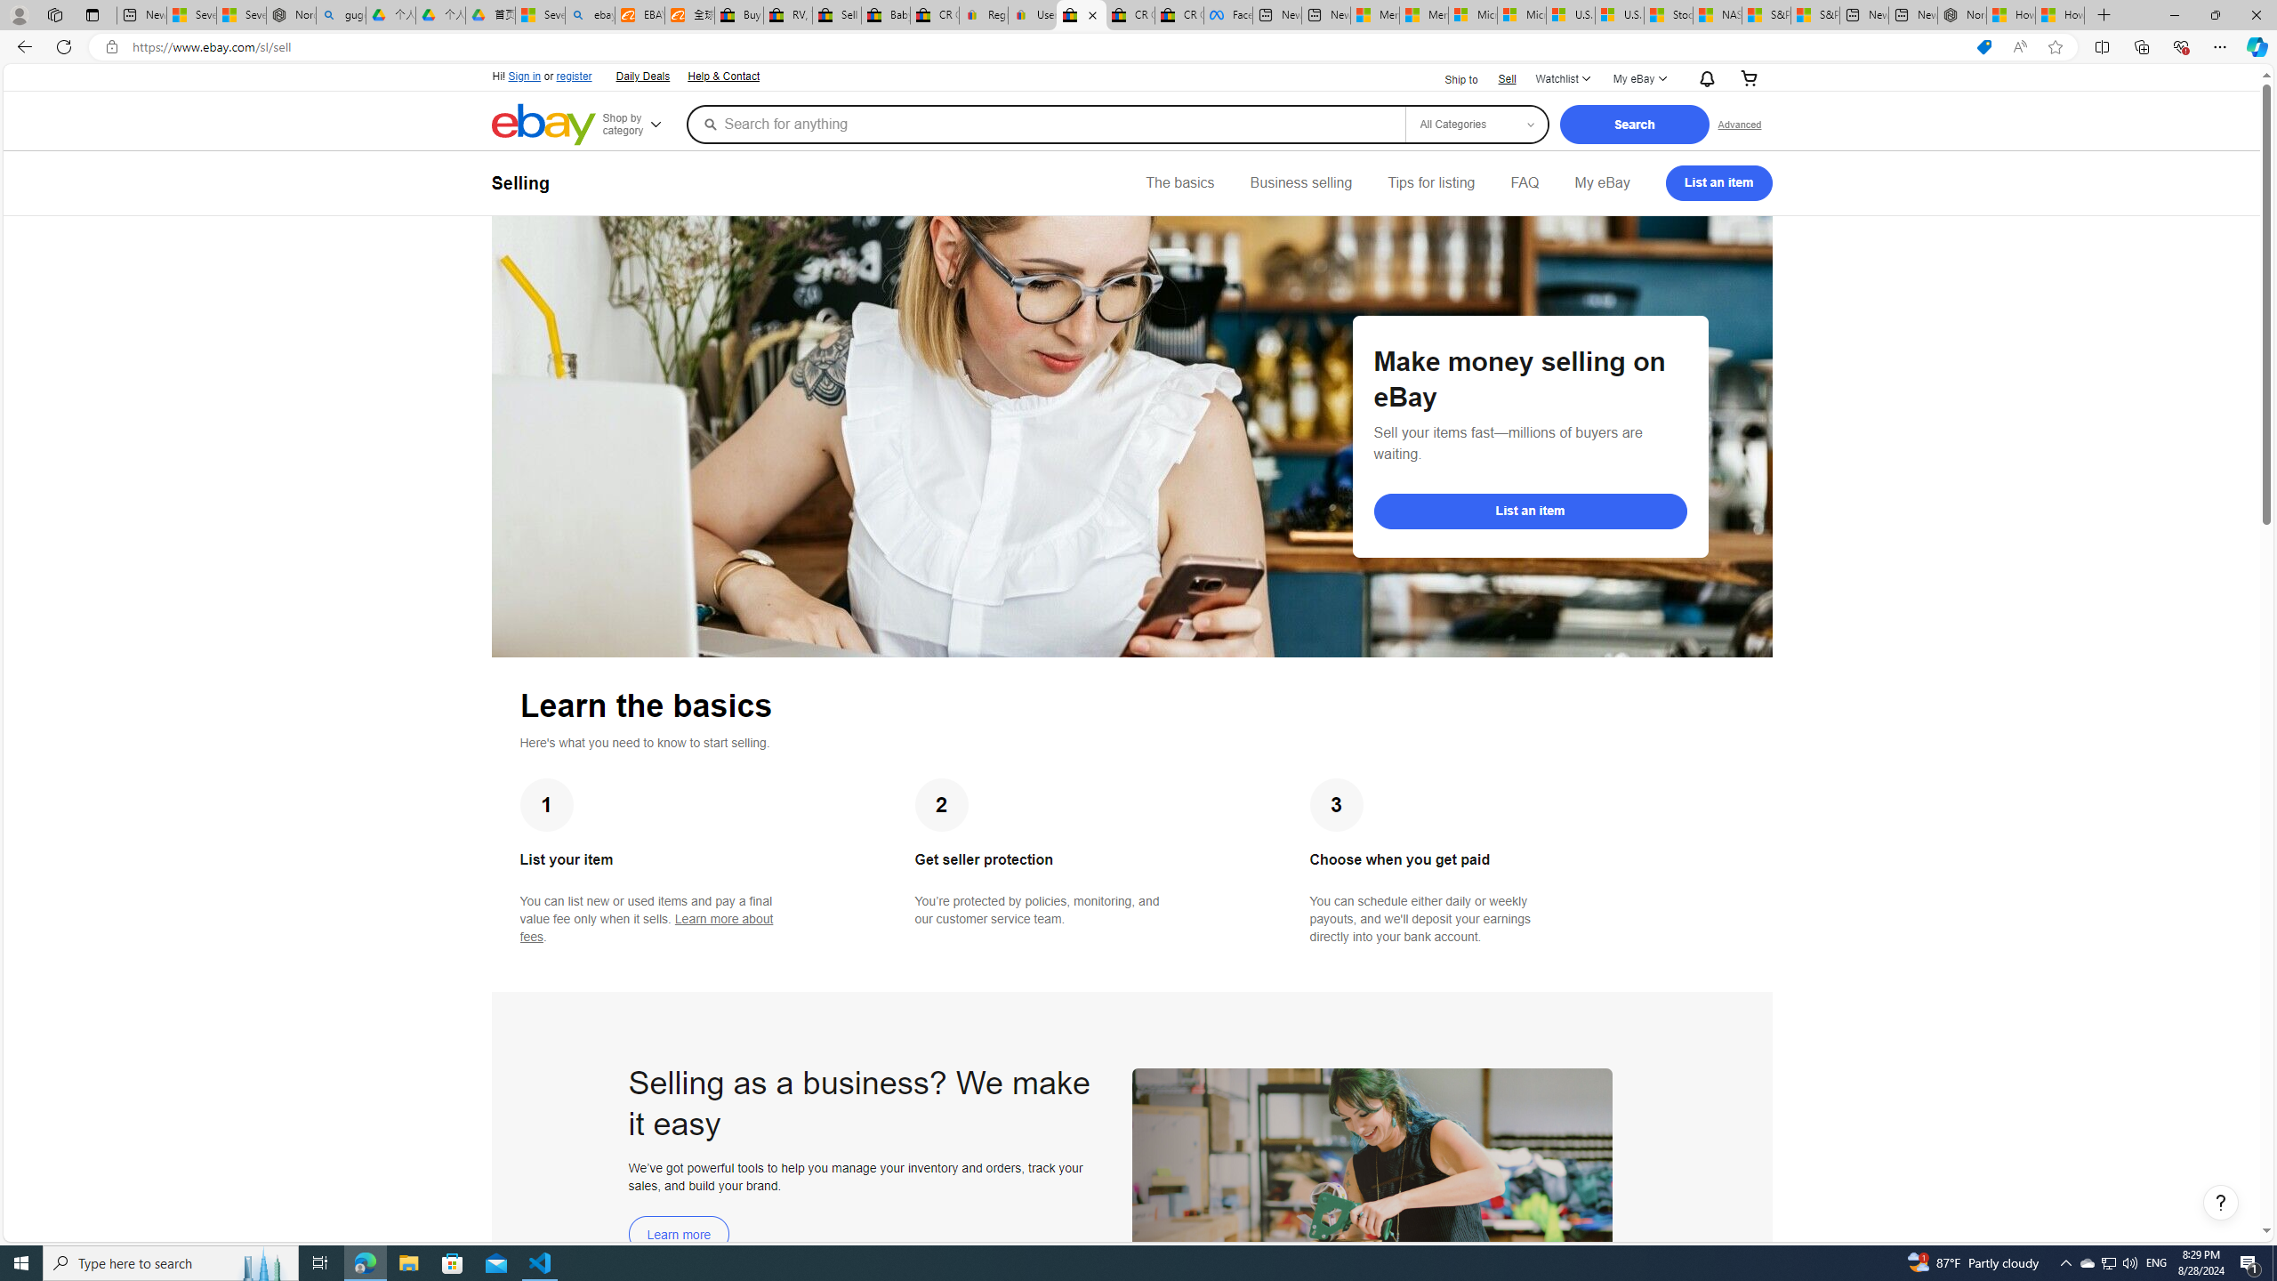 The width and height of the screenshot is (2277, 1281). Describe the element at coordinates (1430, 183) in the screenshot. I see `Tips for listing` at that location.